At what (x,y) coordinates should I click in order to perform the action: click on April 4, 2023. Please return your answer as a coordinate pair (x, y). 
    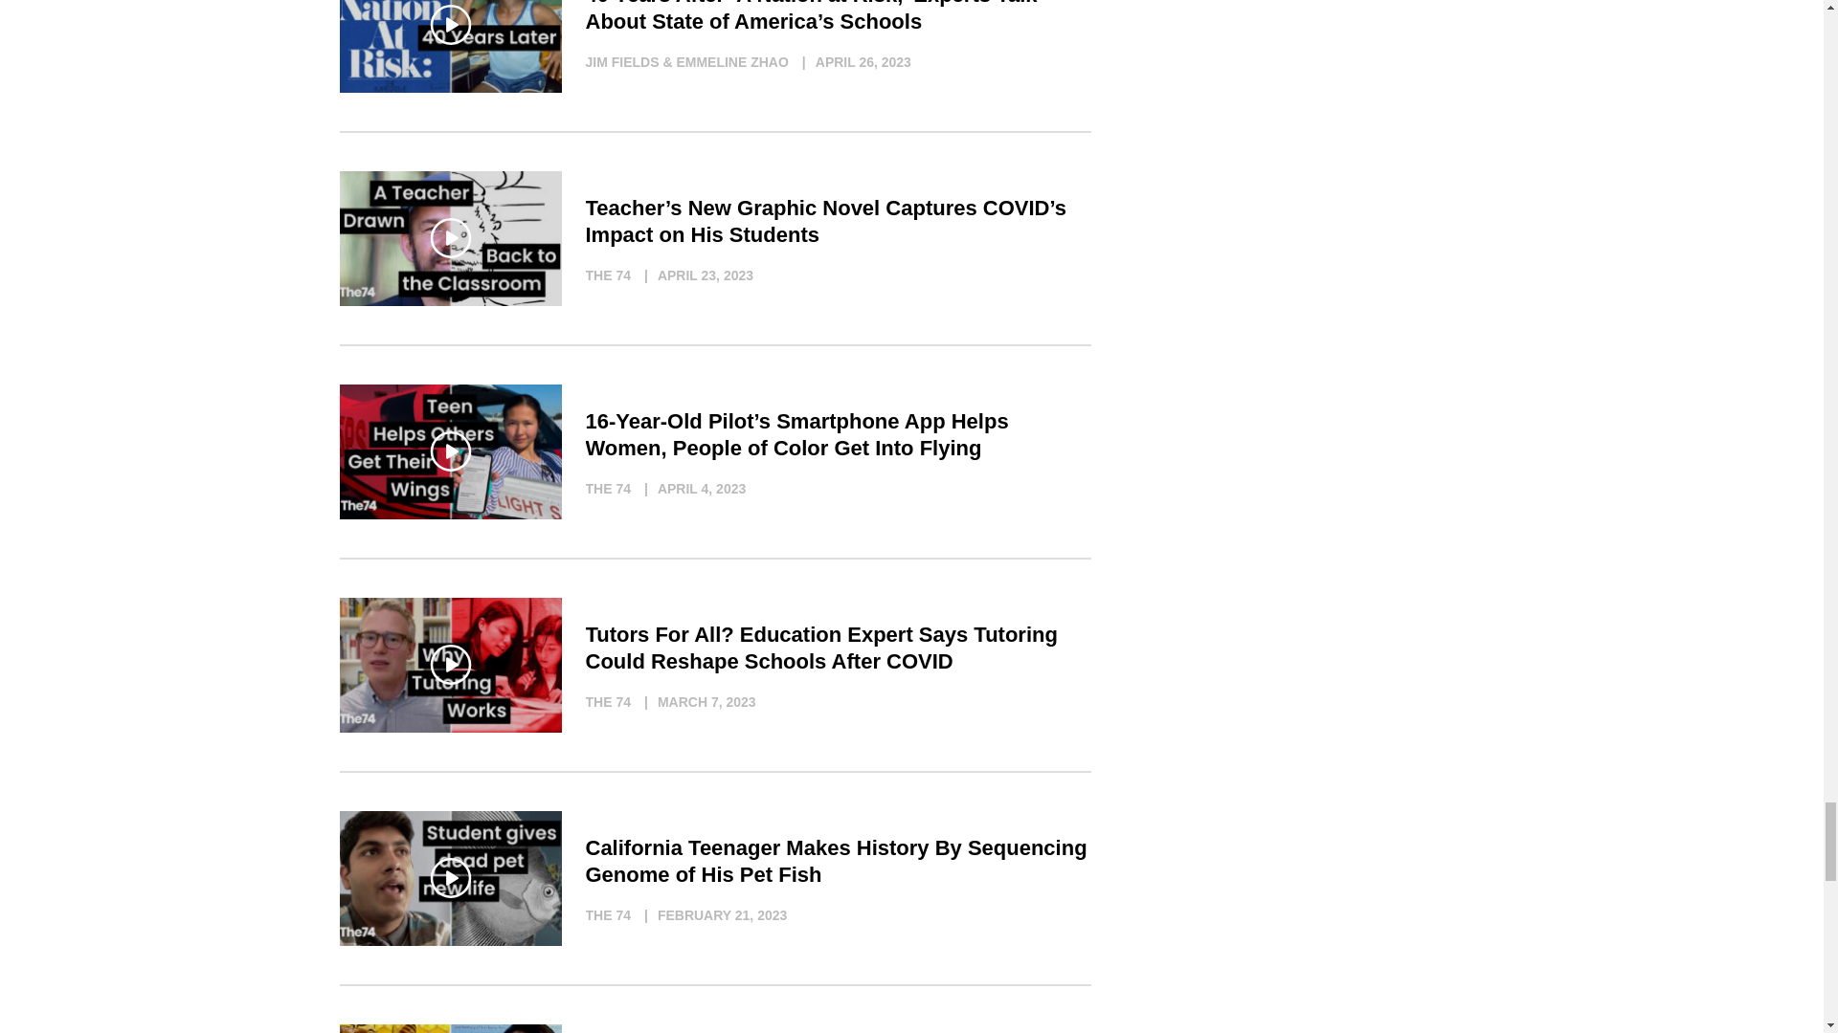
    Looking at the image, I should click on (689, 488).